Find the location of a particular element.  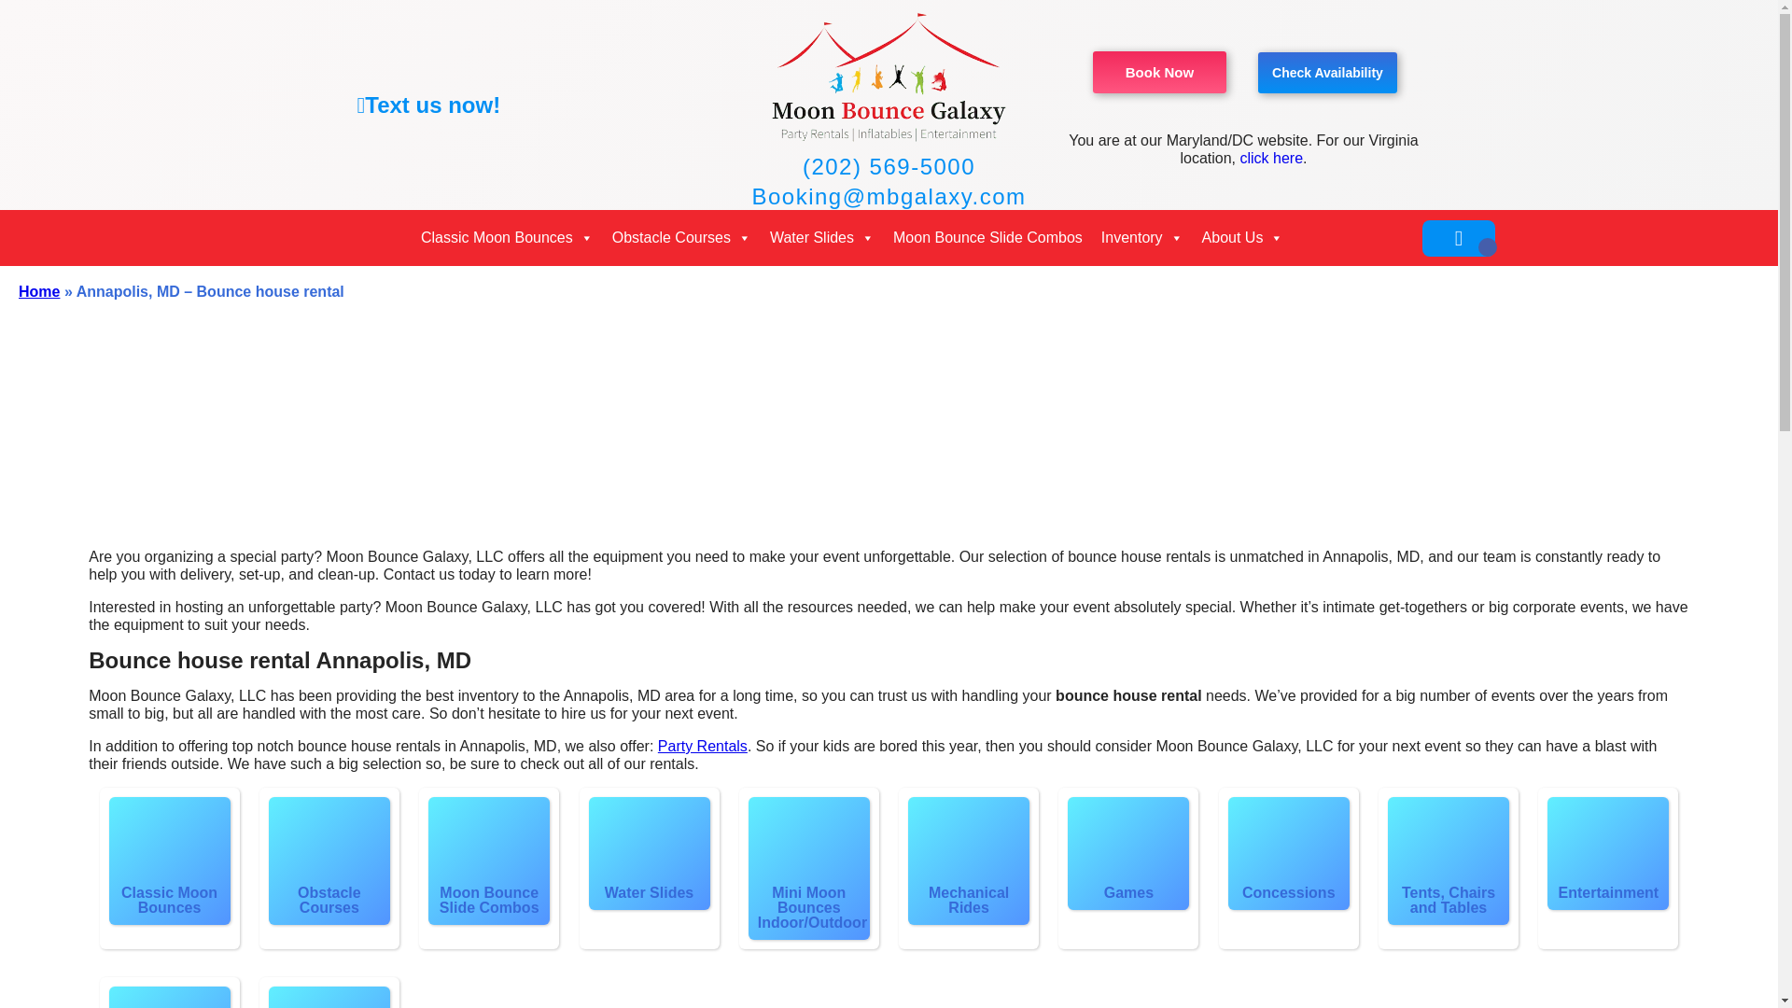

Check Availability is located at coordinates (1327, 73).